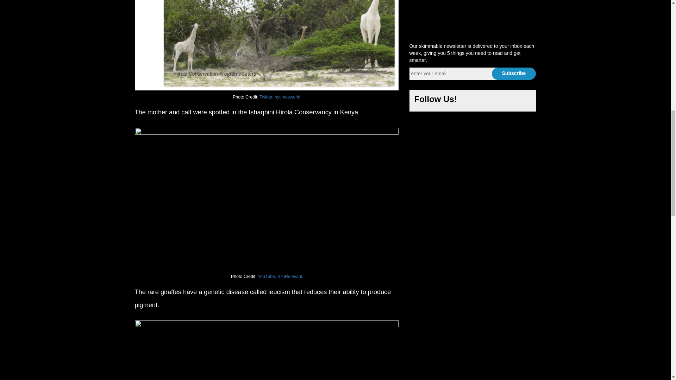 The width and height of the screenshot is (676, 380). I want to click on Twitter, nytimesworld, so click(280, 97).